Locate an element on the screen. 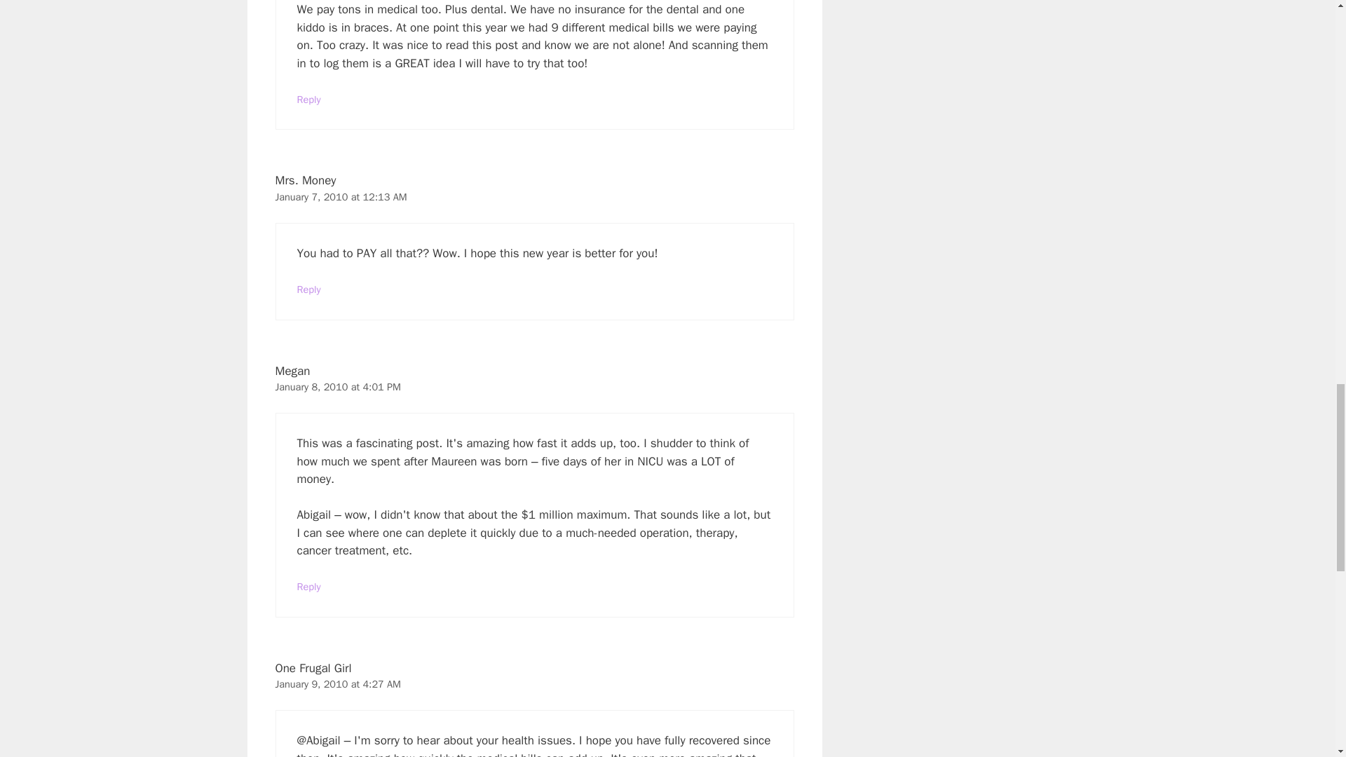 The image size is (1346, 757). Reply is located at coordinates (309, 100).